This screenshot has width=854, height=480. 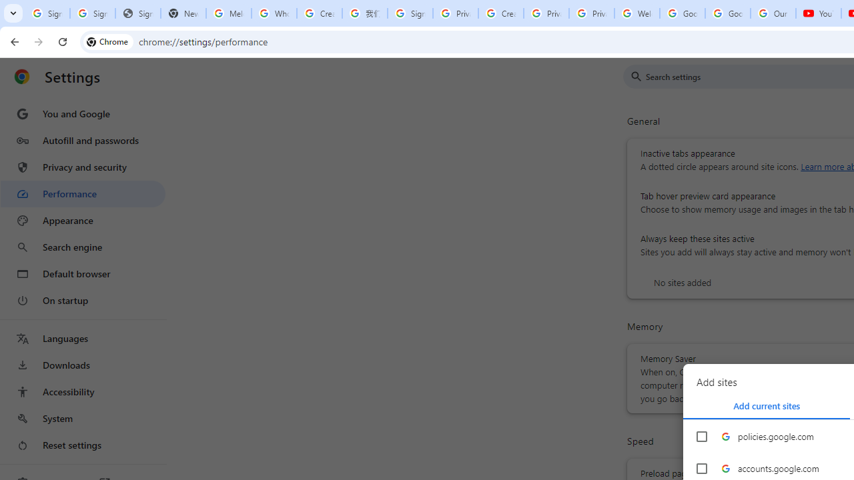 What do you see at coordinates (818, 13) in the screenshot?
I see `YouTube` at bounding box center [818, 13].